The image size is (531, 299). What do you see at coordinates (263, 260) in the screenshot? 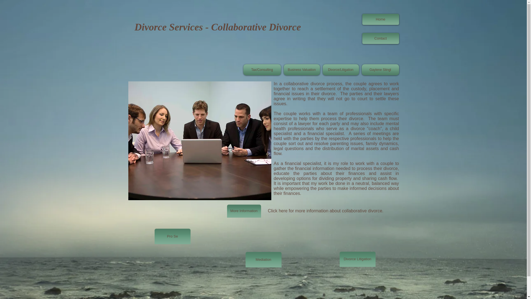
I see `Mediation` at bounding box center [263, 260].